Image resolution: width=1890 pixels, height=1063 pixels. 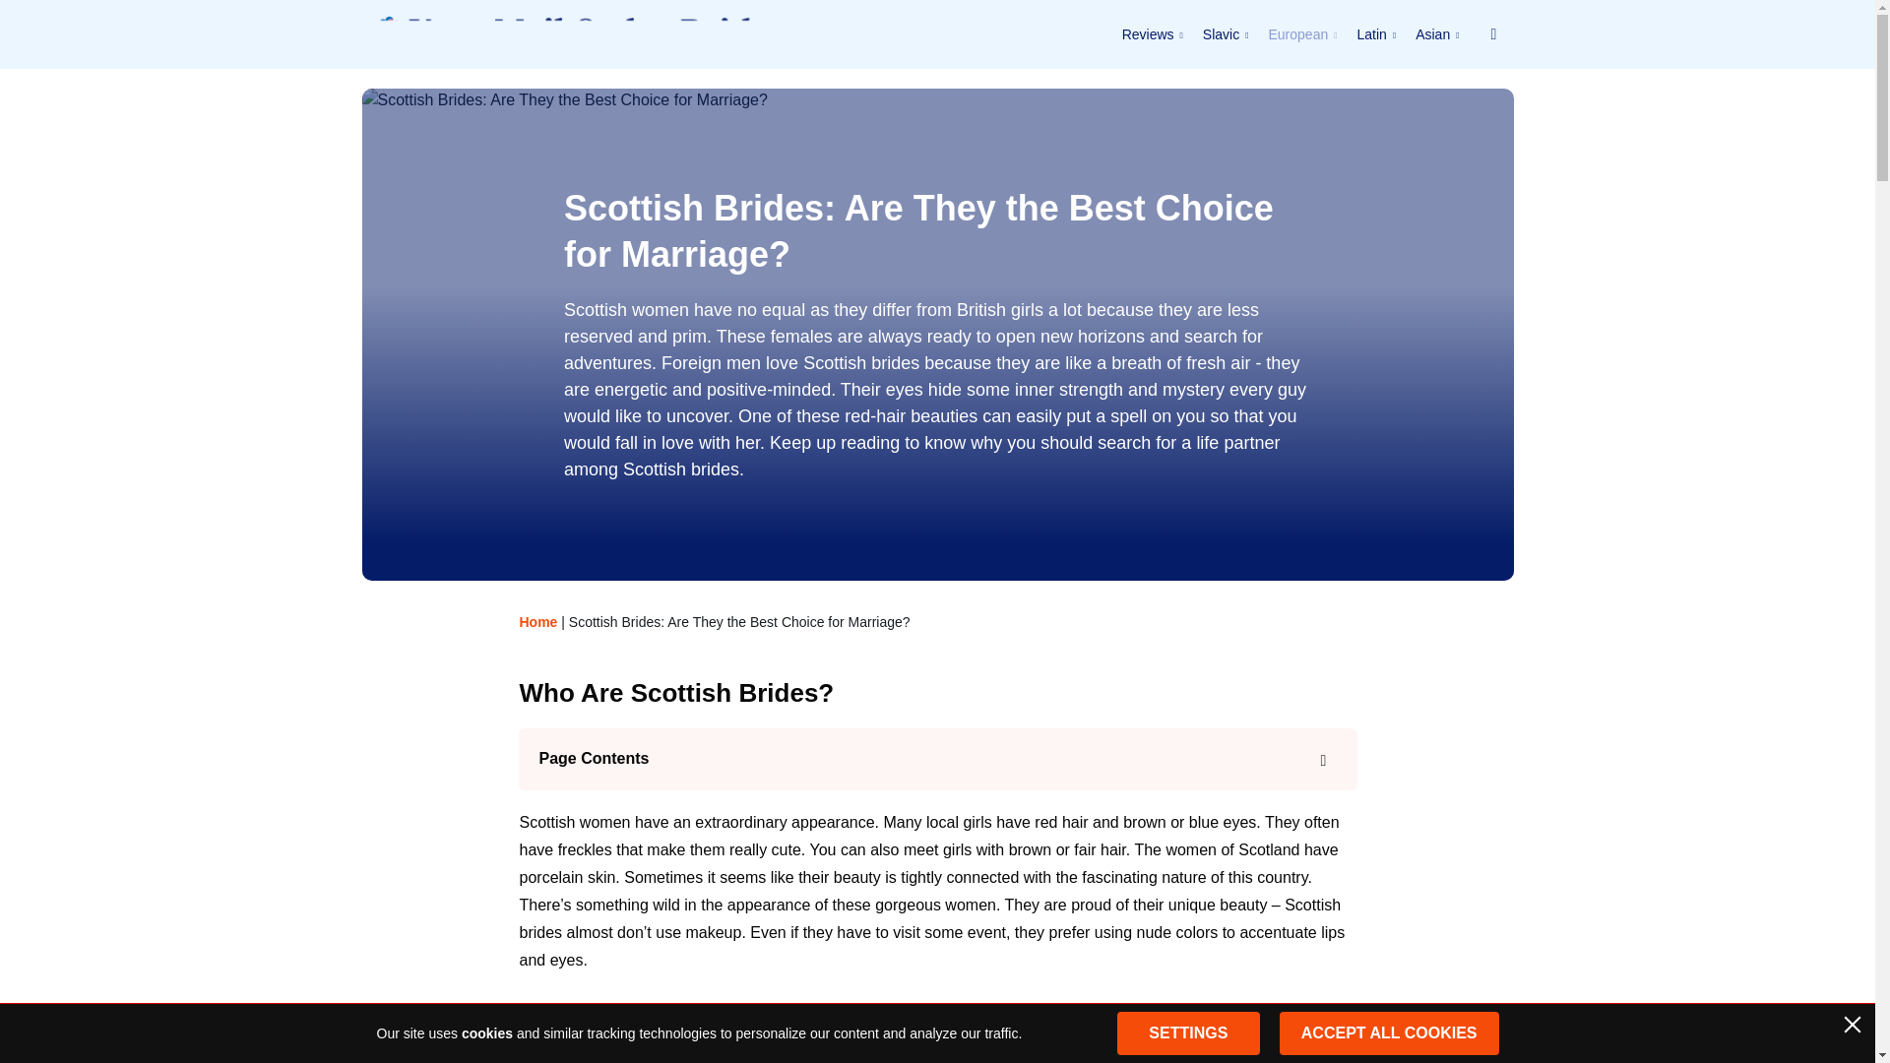 What do you see at coordinates (567, 33) in the screenshot?
I see `YourMailOrderBride` at bounding box center [567, 33].